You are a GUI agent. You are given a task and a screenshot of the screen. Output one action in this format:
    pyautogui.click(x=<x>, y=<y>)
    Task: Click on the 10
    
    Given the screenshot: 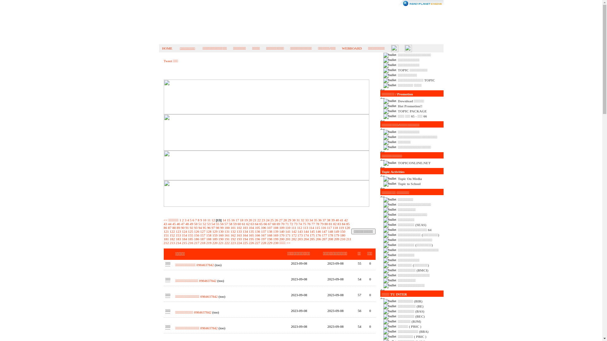 What is the action you would take?
    pyautogui.click(x=205, y=220)
    